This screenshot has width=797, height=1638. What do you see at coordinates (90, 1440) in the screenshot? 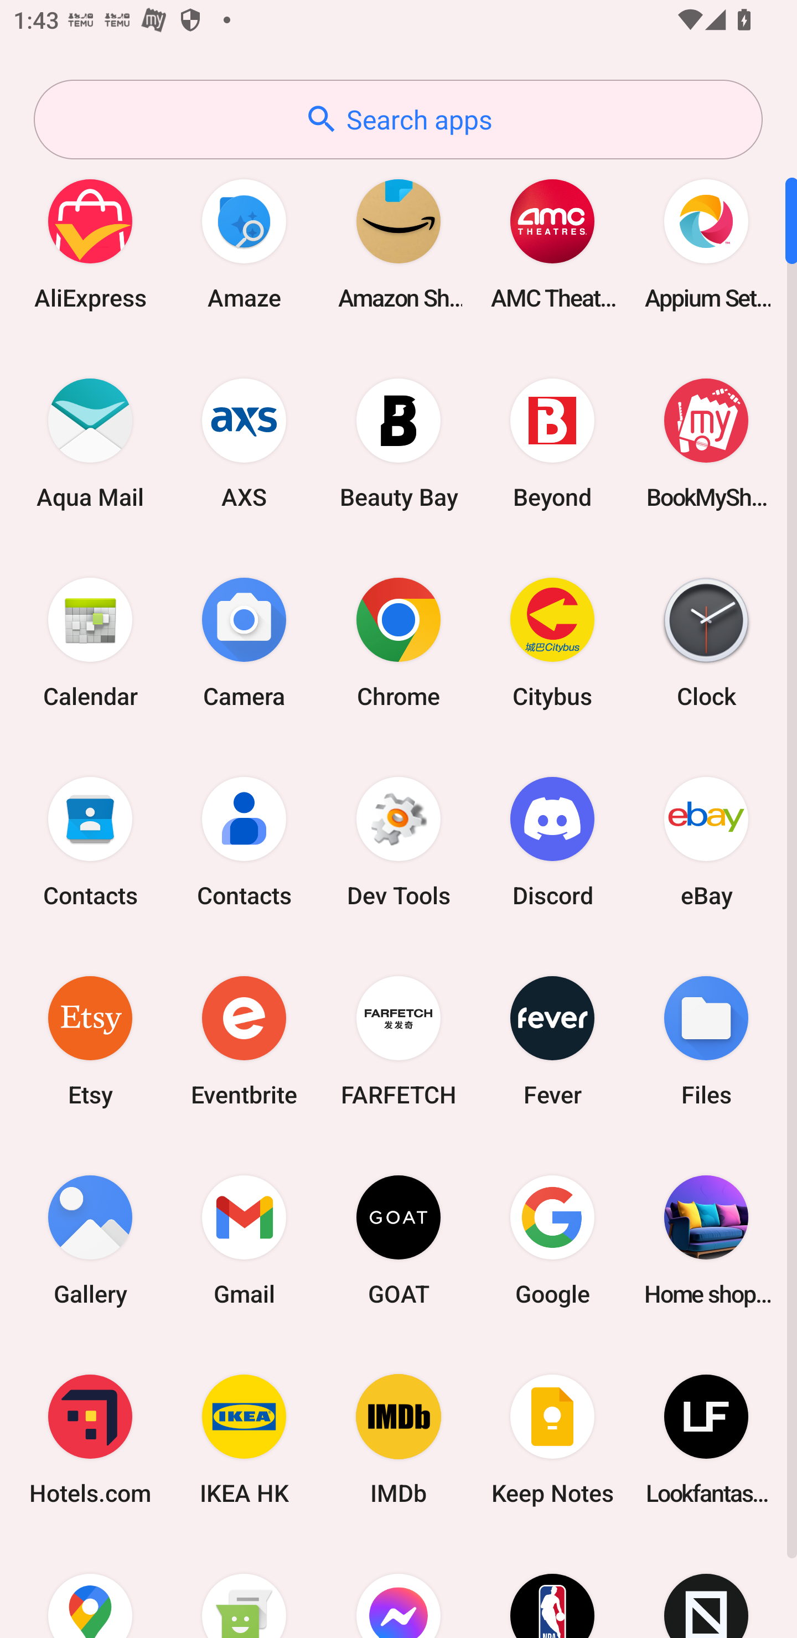
I see `Hotels.com` at bounding box center [90, 1440].